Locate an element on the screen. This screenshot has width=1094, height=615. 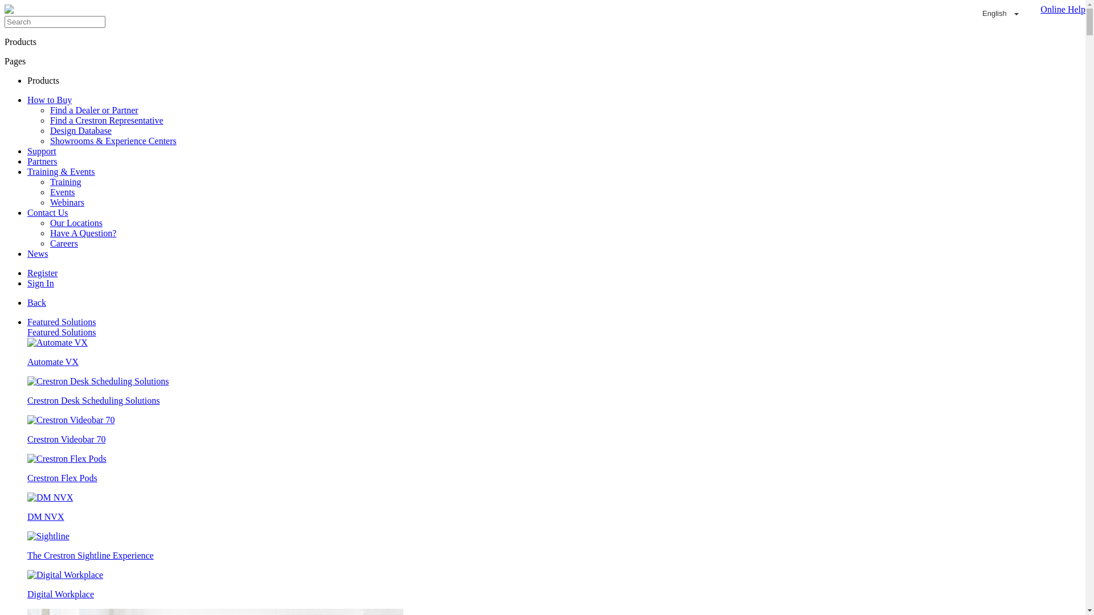
Webinars is located at coordinates (67, 203).